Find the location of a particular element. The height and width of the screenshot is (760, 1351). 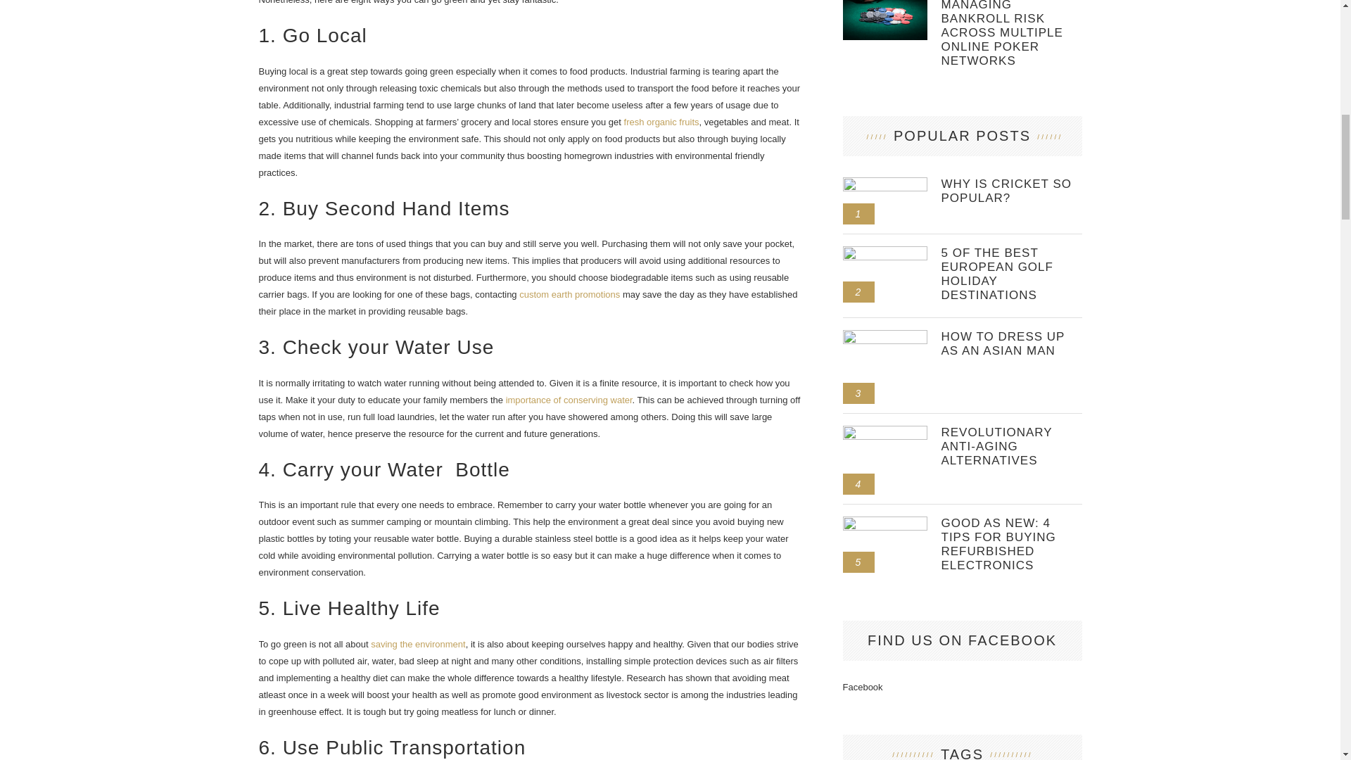

Why is cricket so popular? is located at coordinates (1012, 191).